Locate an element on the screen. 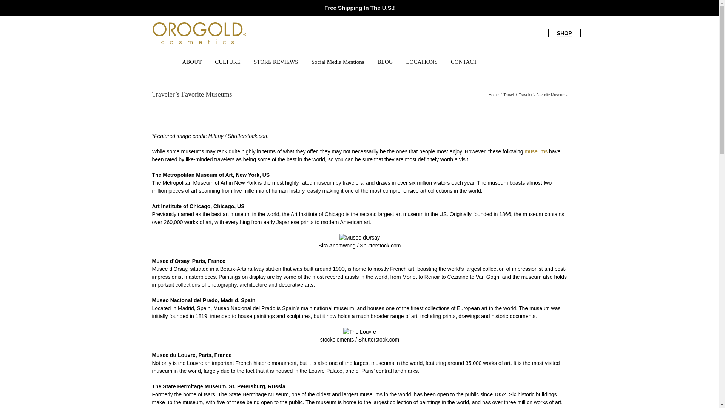  Home is located at coordinates (494, 95).